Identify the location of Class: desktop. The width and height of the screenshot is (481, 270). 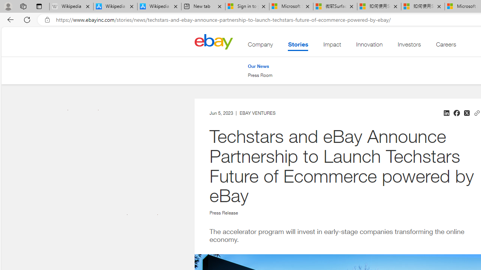
(213, 41).